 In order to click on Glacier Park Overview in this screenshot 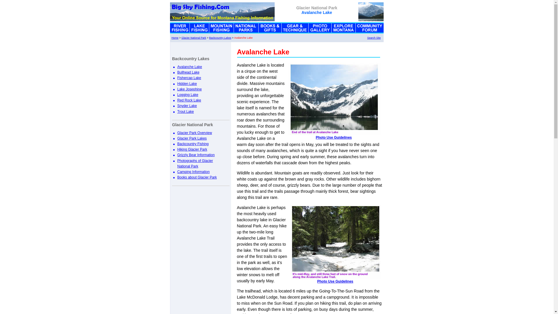, I will do `click(195, 133)`.